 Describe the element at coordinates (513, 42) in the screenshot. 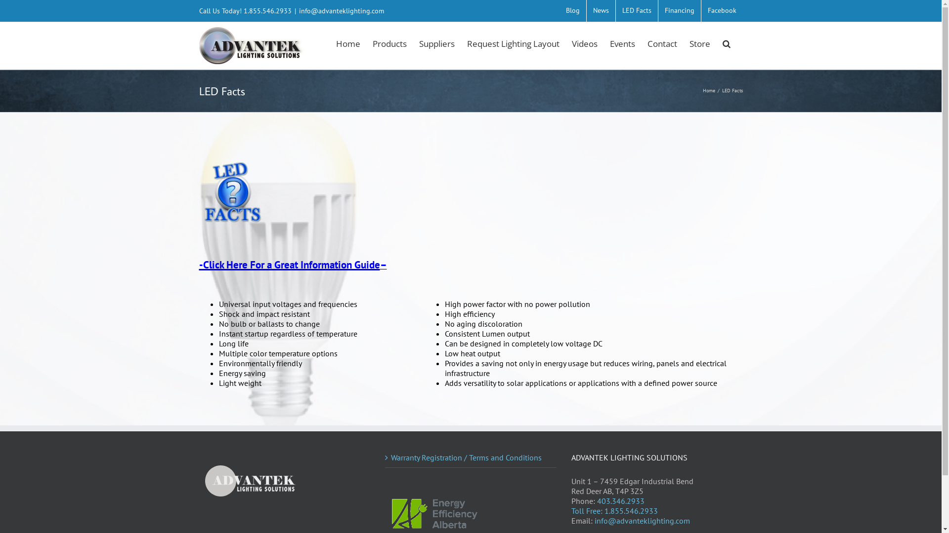

I see `Request Lighting Layout` at that location.